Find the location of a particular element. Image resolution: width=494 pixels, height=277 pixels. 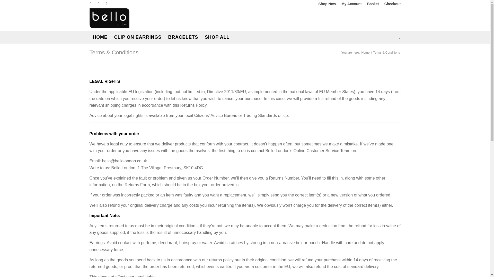

SHOP ALL is located at coordinates (217, 37).